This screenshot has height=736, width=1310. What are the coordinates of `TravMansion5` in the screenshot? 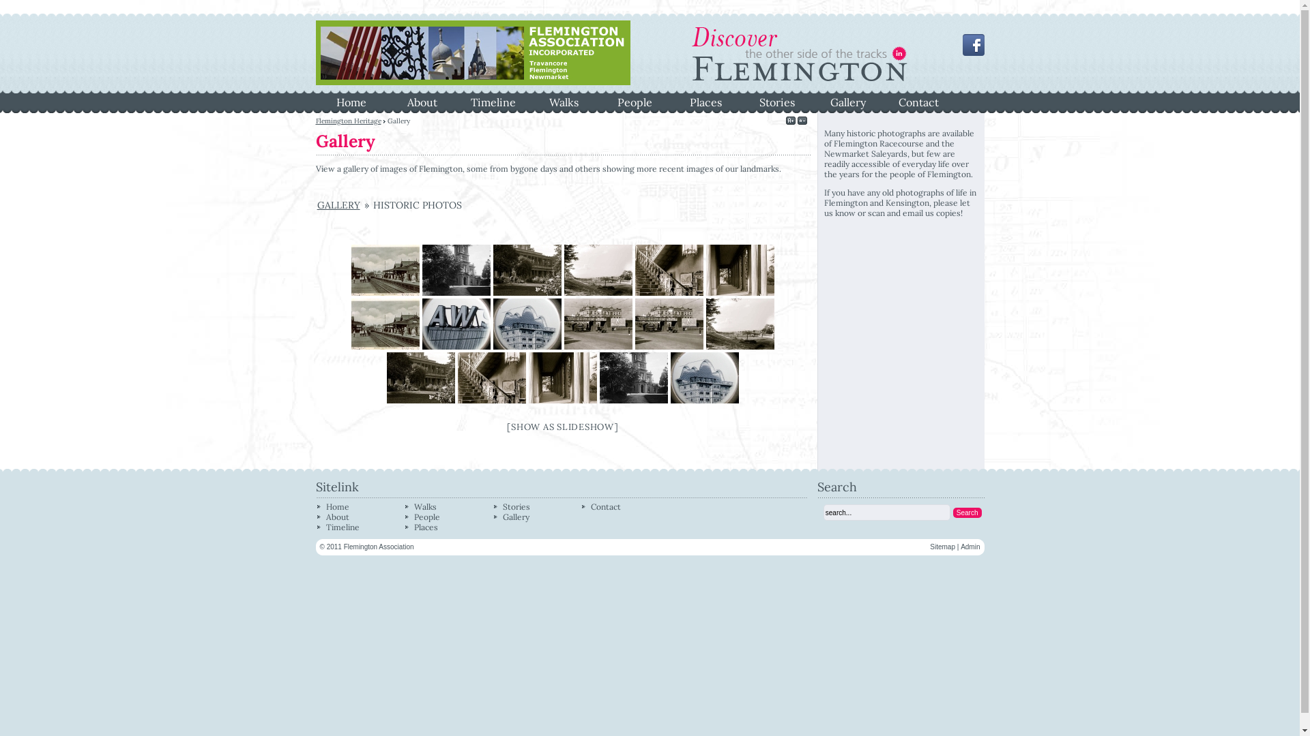 It's located at (527, 270).